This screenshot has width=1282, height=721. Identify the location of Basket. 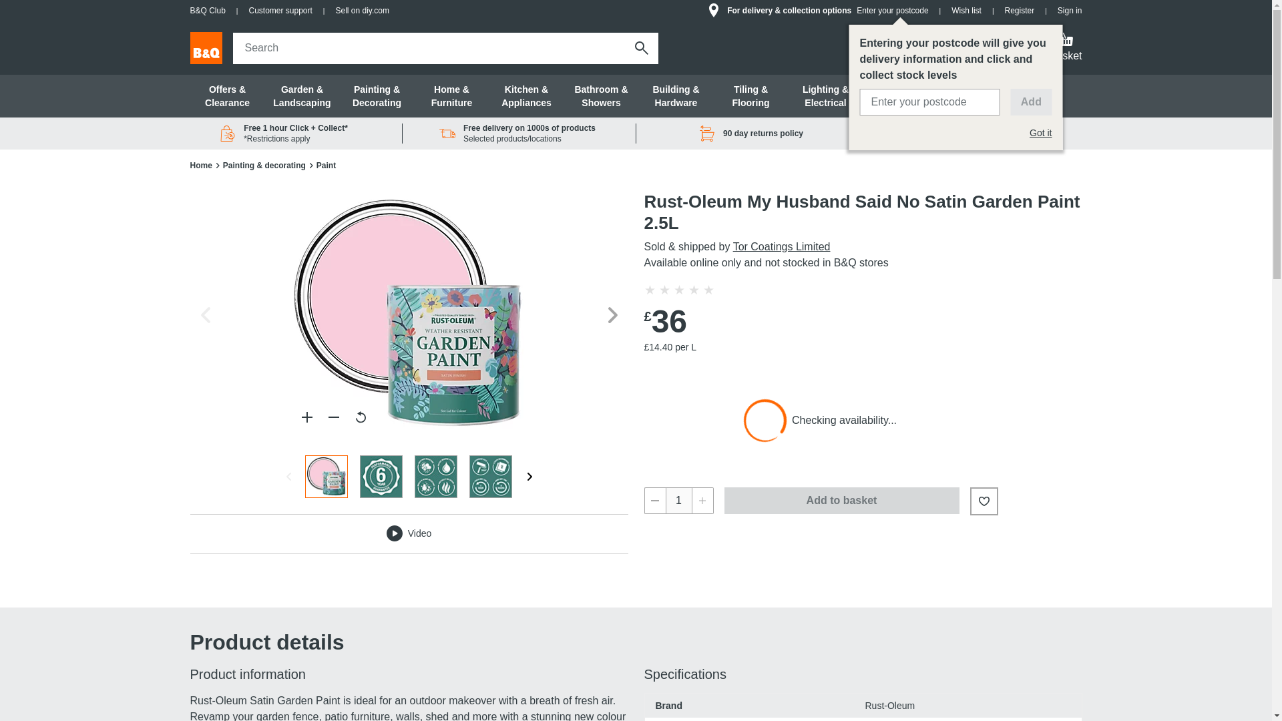
(1066, 48).